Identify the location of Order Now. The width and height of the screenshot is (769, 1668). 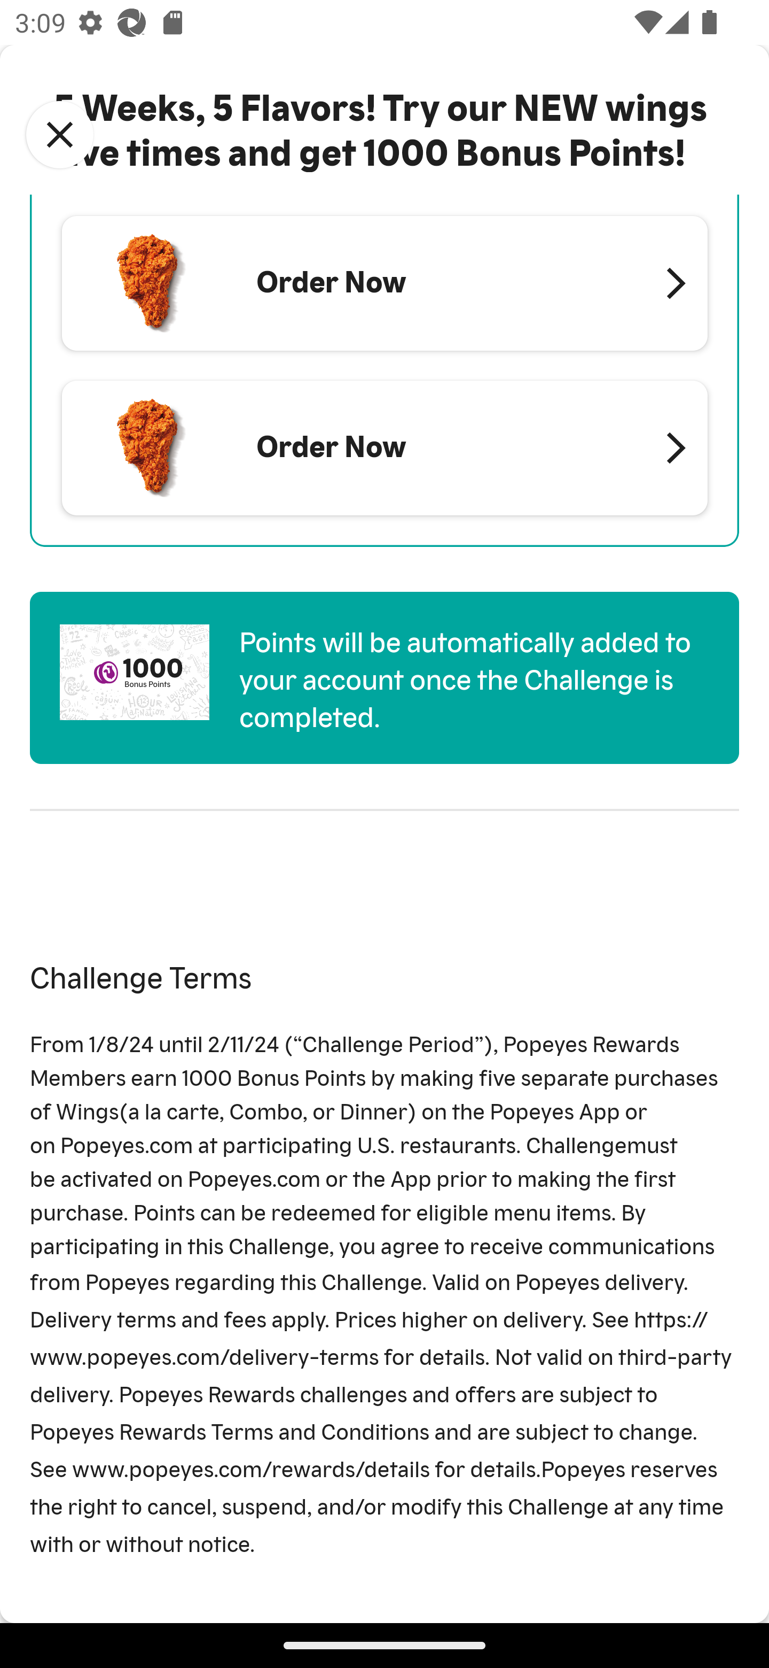
(384, 282).